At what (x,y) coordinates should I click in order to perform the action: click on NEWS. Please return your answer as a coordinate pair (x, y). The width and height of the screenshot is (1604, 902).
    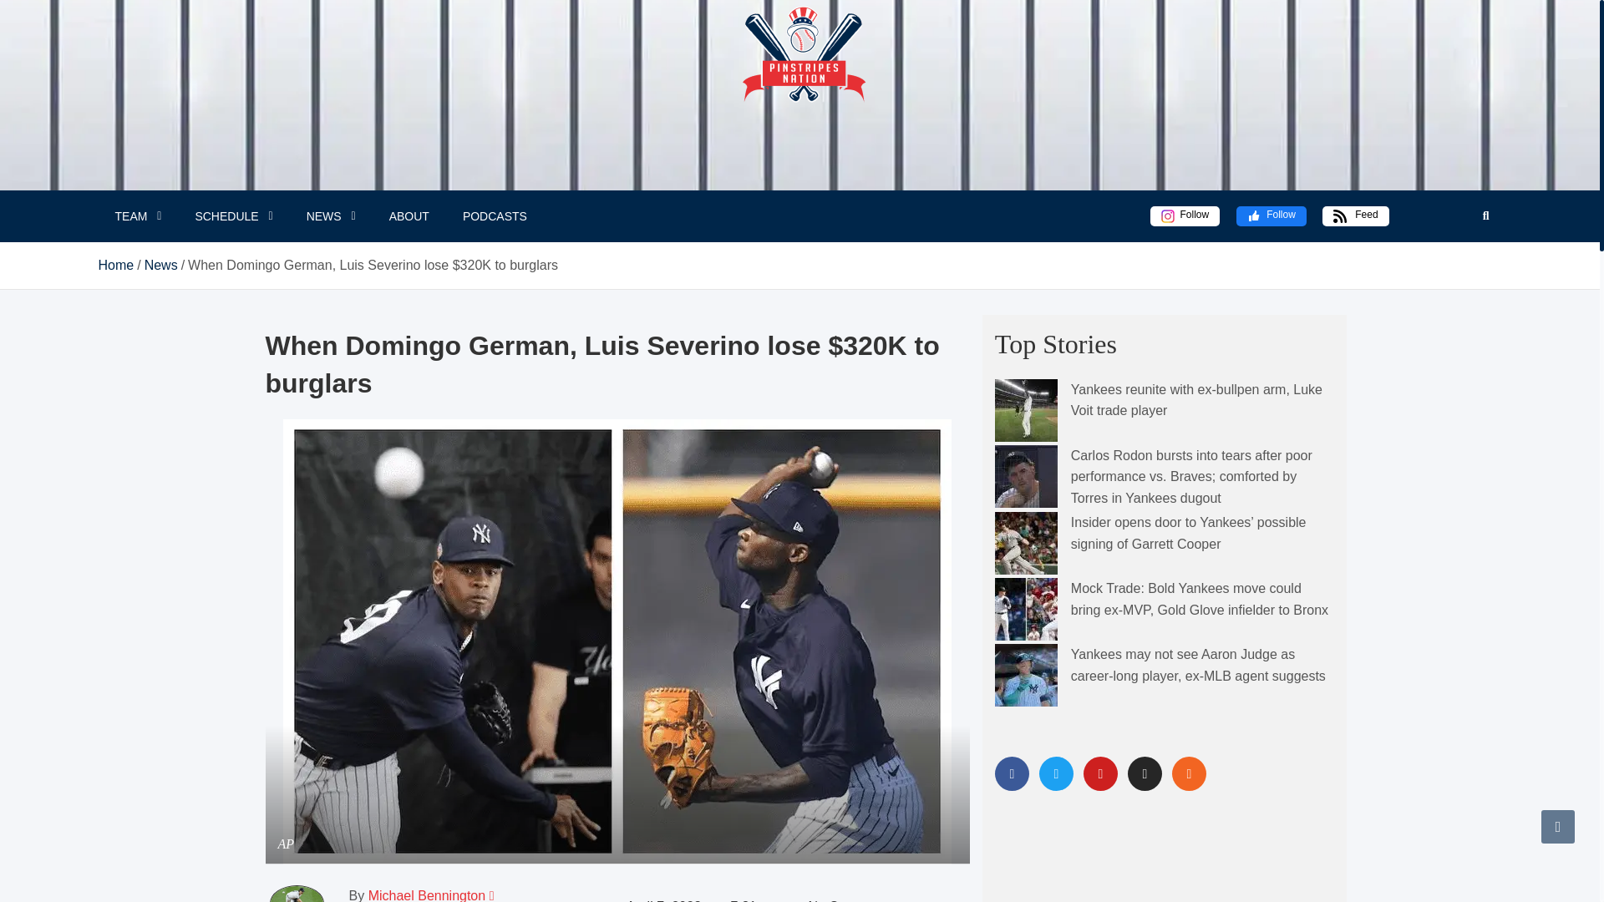
    Looking at the image, I should click on (331, 215).